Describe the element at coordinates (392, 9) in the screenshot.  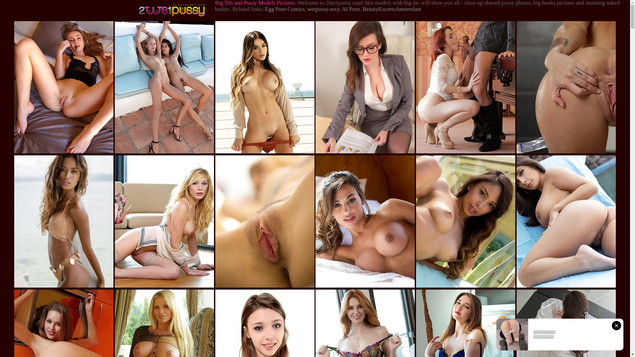
I see `BeautyEscortsAmsterdam` at that location.